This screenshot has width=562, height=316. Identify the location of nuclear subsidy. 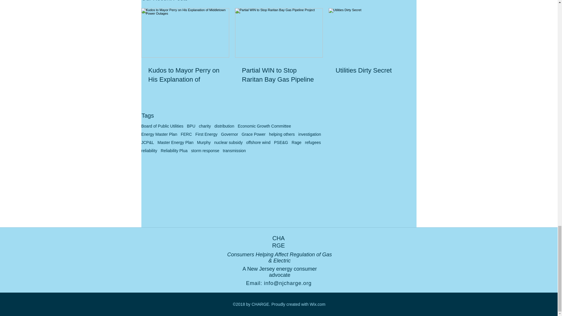
(228, 142).